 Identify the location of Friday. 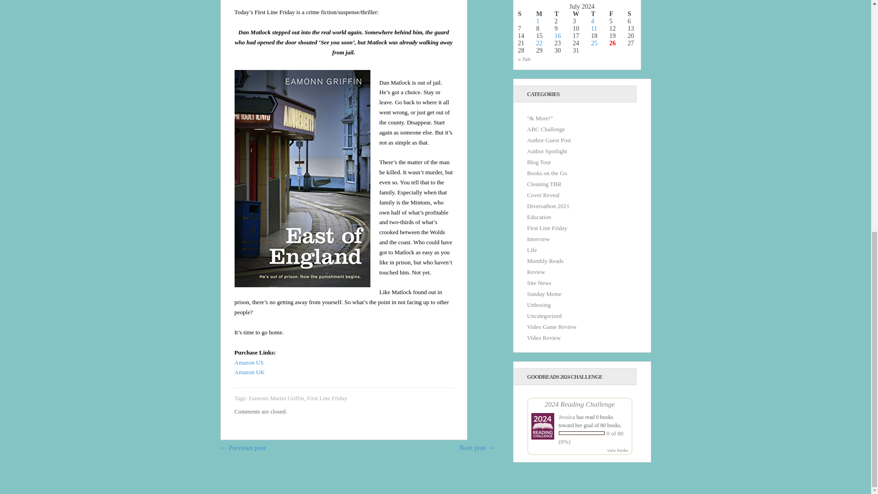
(618, 14).